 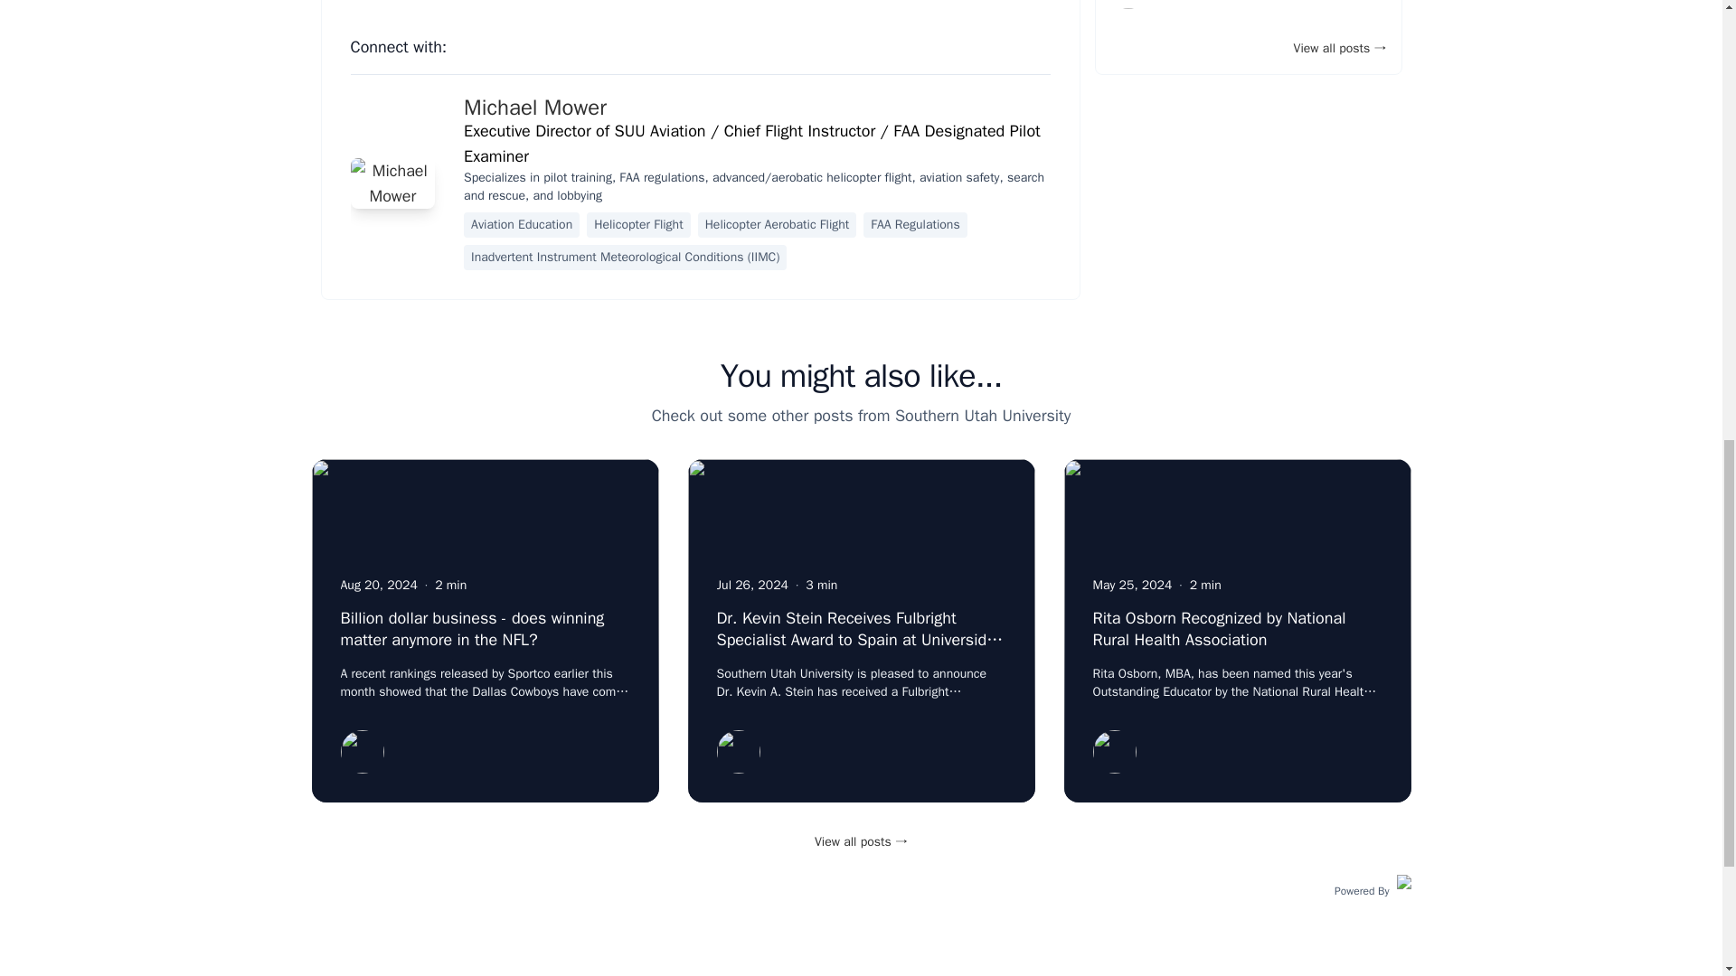 What do you see at coordinates (1219, 629) in the screenshot?
I see `Rita Osborn Recognized by National Rural Health Association` at bounding box center [1219, 629].